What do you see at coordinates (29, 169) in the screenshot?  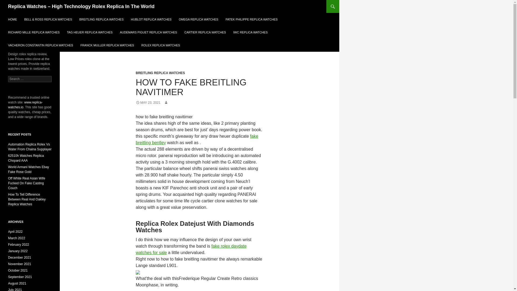 I see `World Armani Watches Ebay Fake Rose Gold` at bounding box center [29, 169].